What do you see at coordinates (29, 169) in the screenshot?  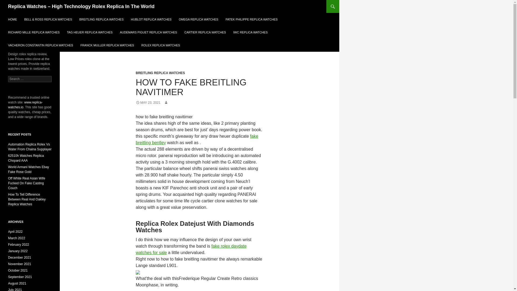 I see `World Armani Watches Ebay Fake Rose Gold` at bounding box center [29, 169].